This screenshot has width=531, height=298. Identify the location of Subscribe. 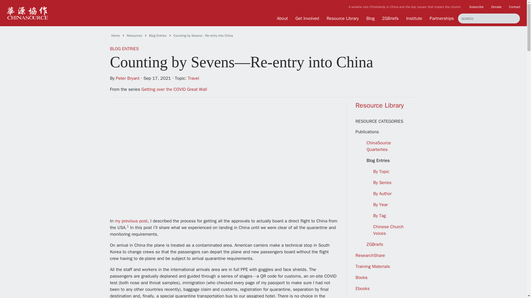
(477, 7).